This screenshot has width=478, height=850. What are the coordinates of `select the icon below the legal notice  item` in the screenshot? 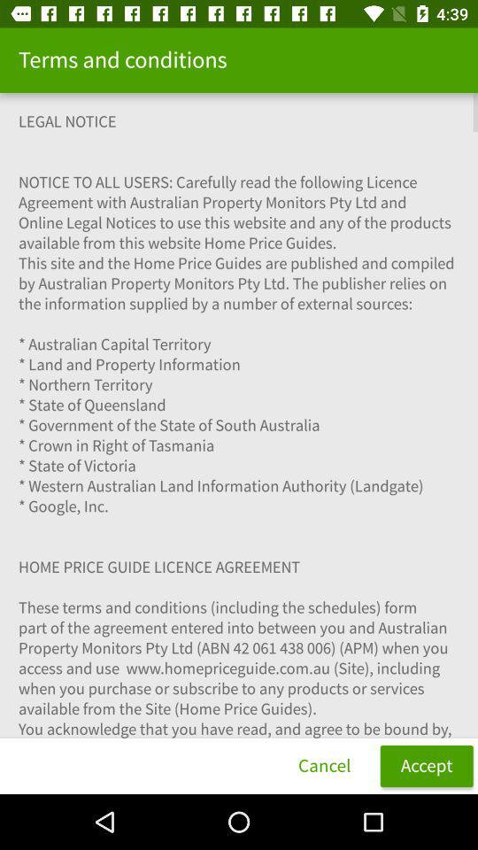 It's located at (324, 765).